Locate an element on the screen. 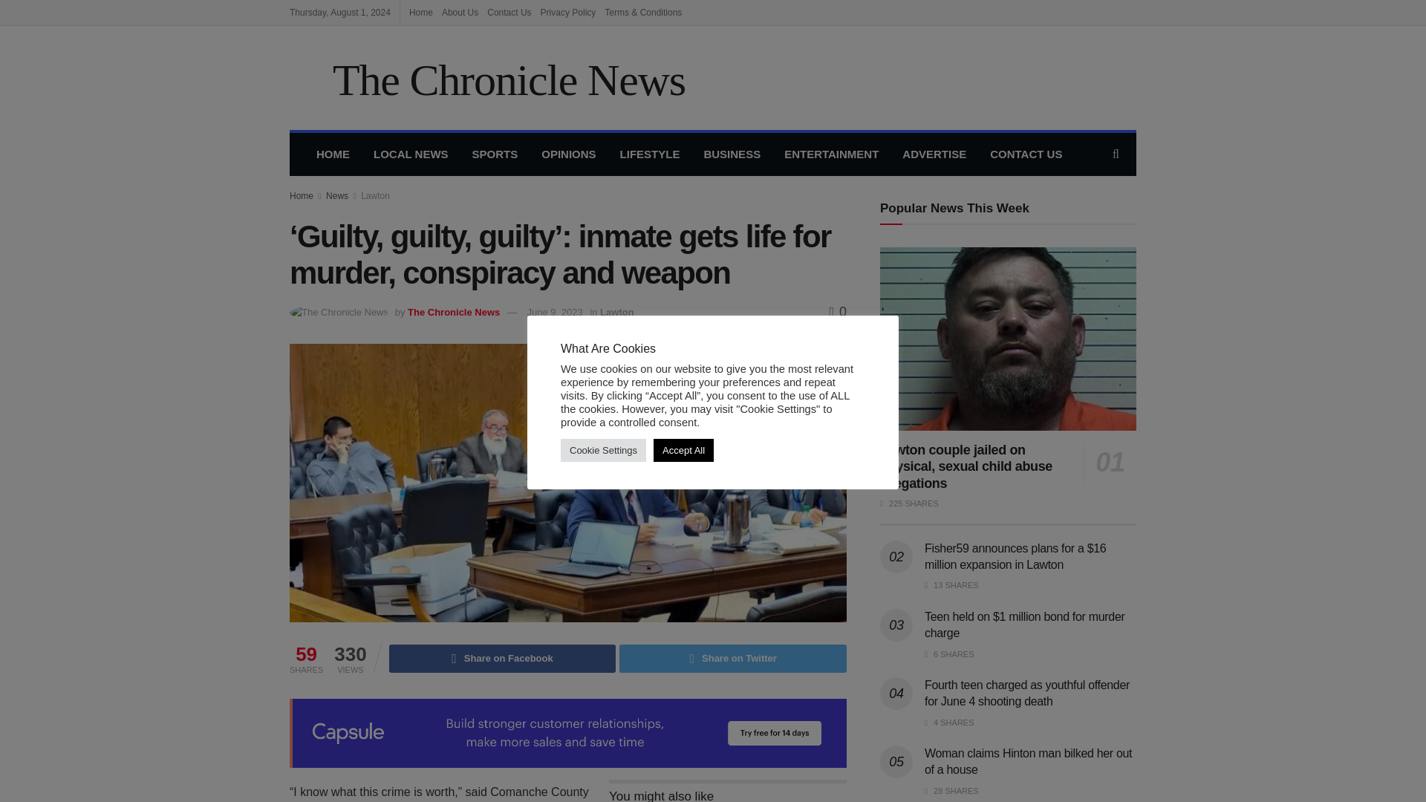 This screenshot has width=1426, height=802. LIFESTYLE is located at coordinates (650, 154).